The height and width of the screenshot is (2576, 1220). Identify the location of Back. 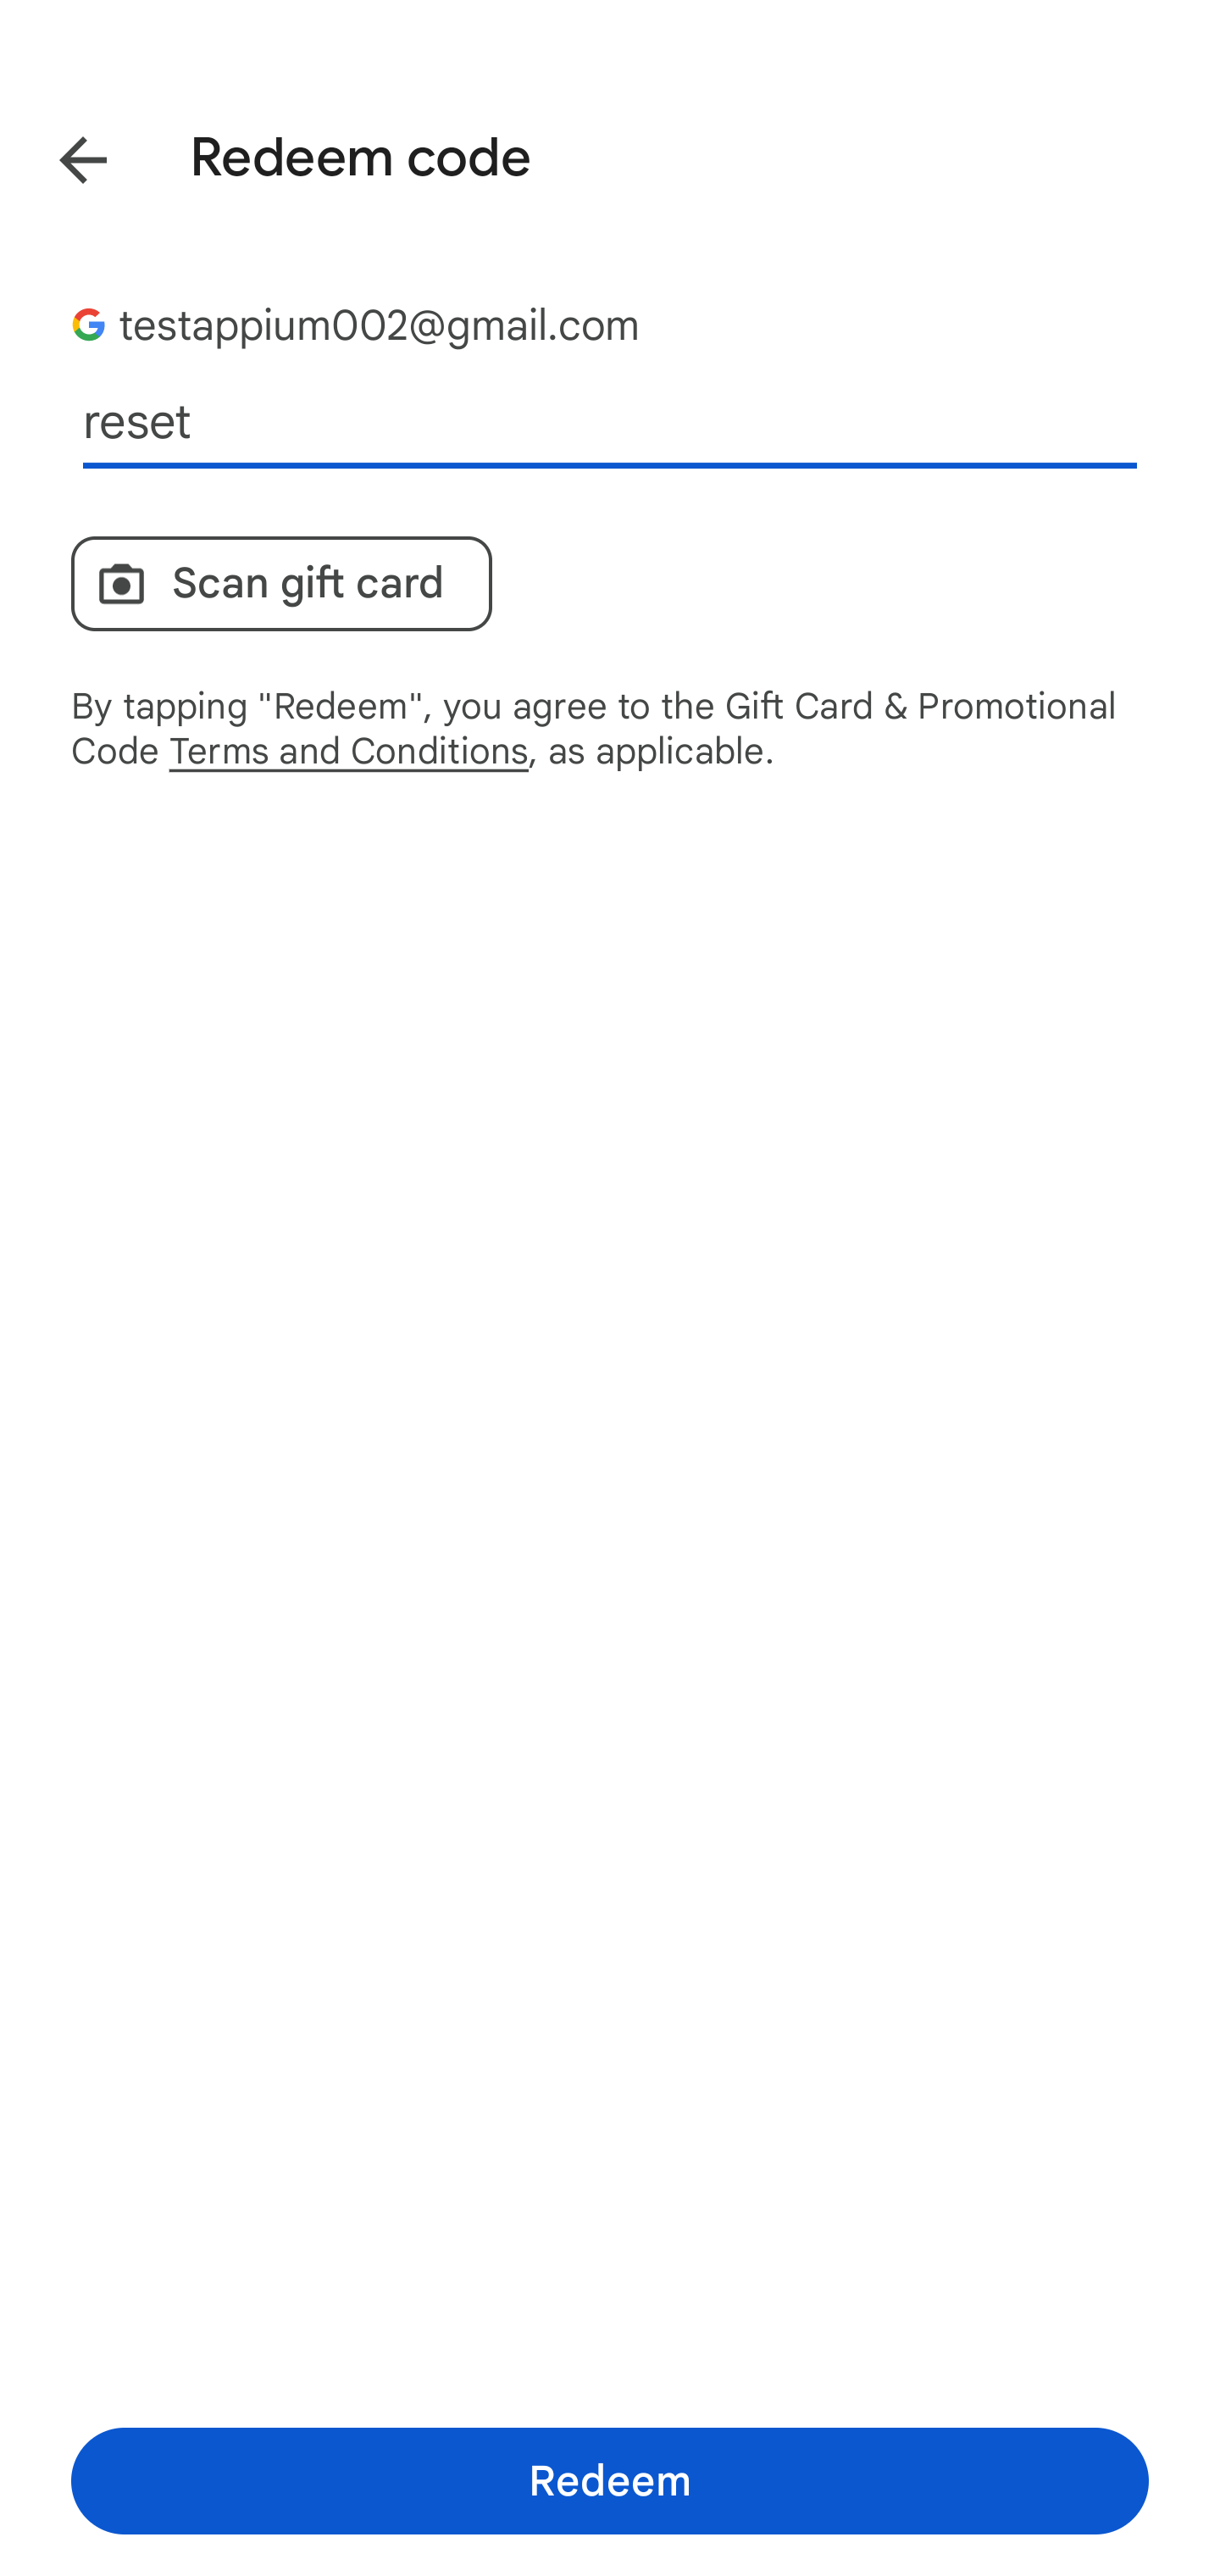
(59, 154).